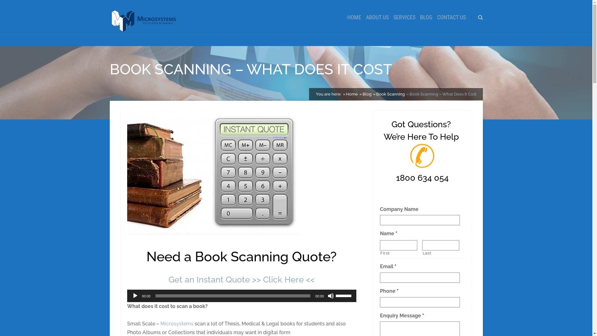 Image resolution: width=597 pixels, height=336 pixels. I want to click on Book Scanning Cost, so click(213, 173).